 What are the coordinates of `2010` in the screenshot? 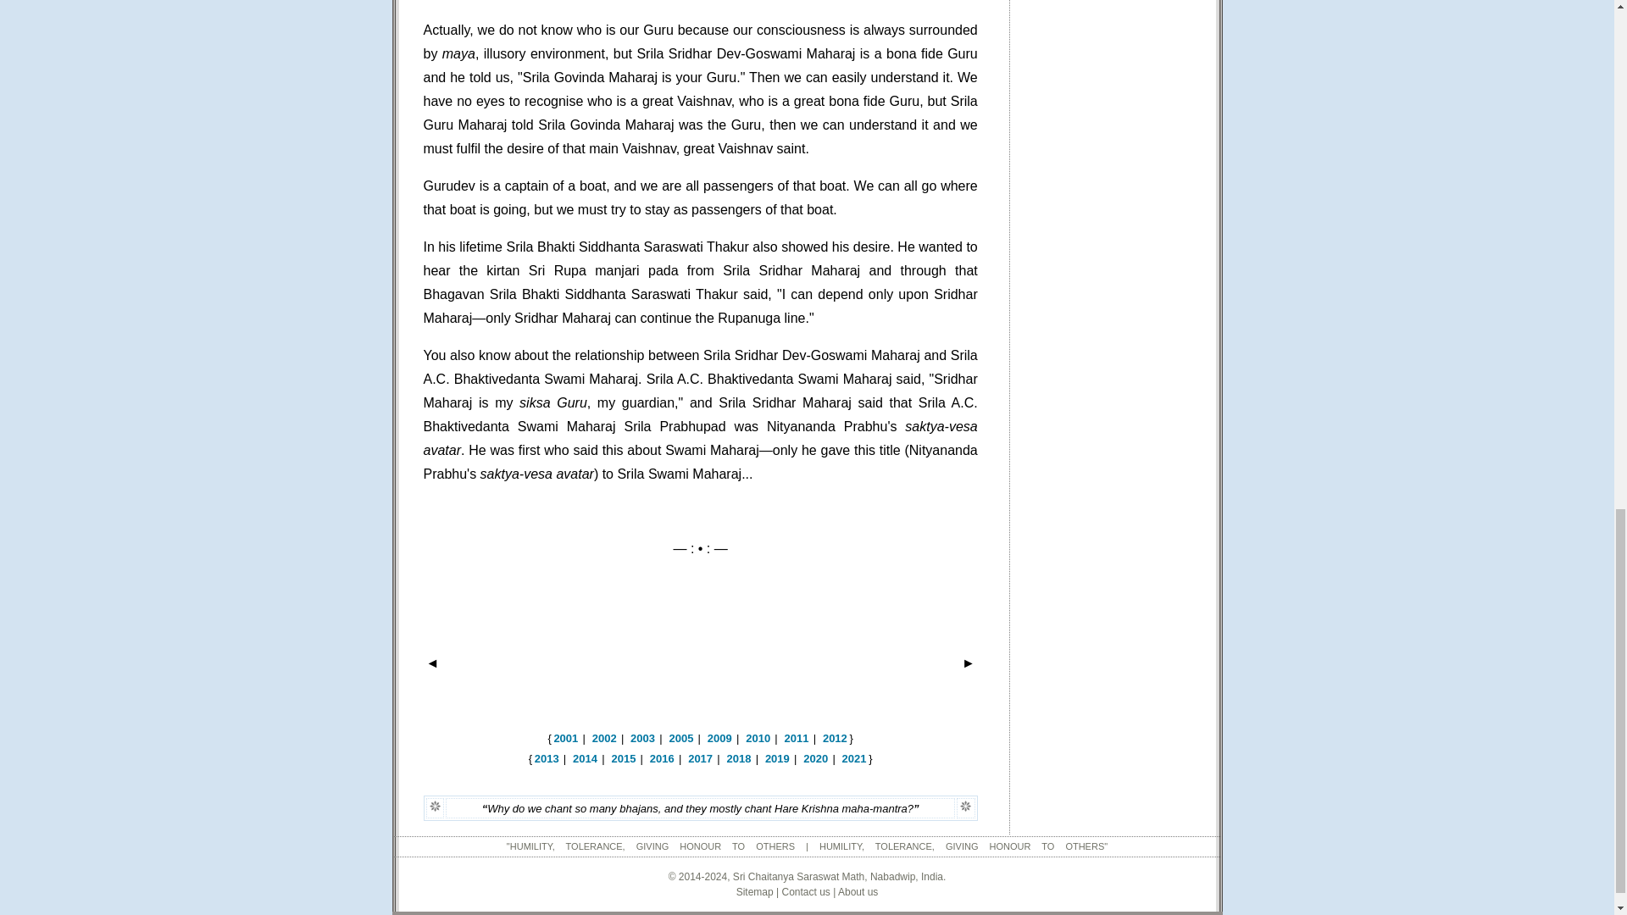 It's located at (758, 739).